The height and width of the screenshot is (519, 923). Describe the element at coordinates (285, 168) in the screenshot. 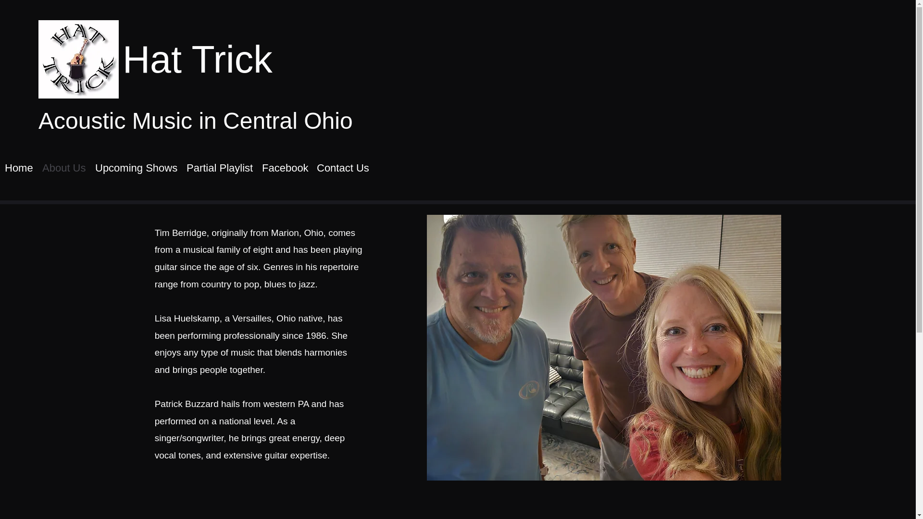

I see `Facebook` at that location.